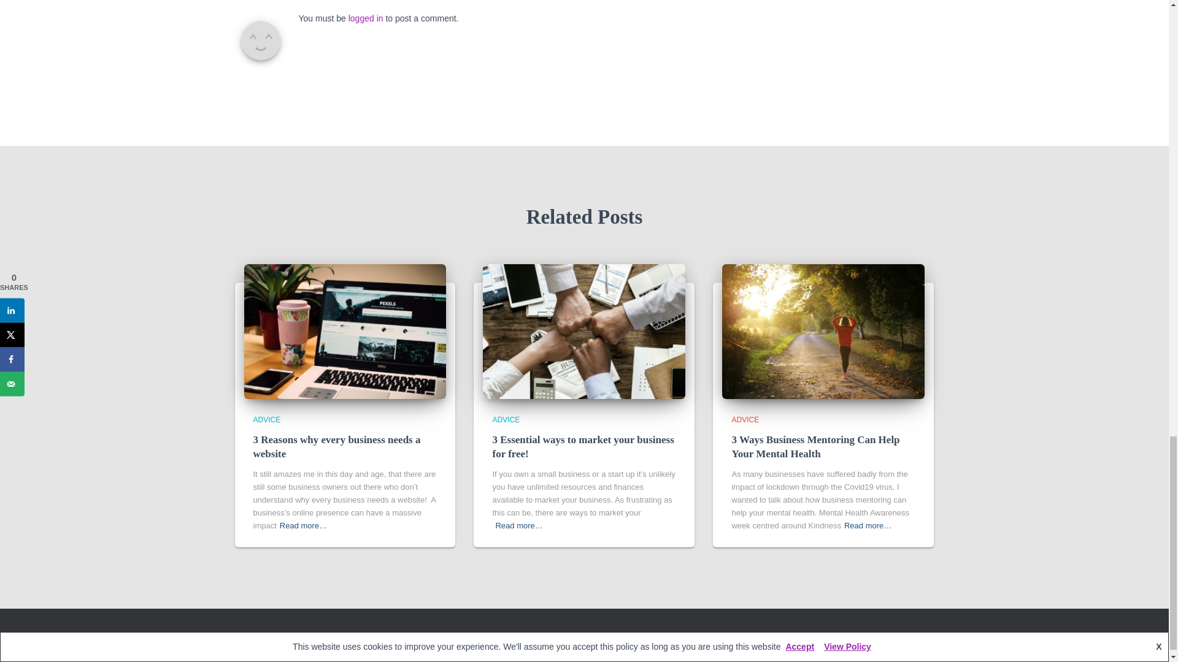  Describe the element at coordinates (506, 420) in the screenshot. I see `ADVICE` at that location.